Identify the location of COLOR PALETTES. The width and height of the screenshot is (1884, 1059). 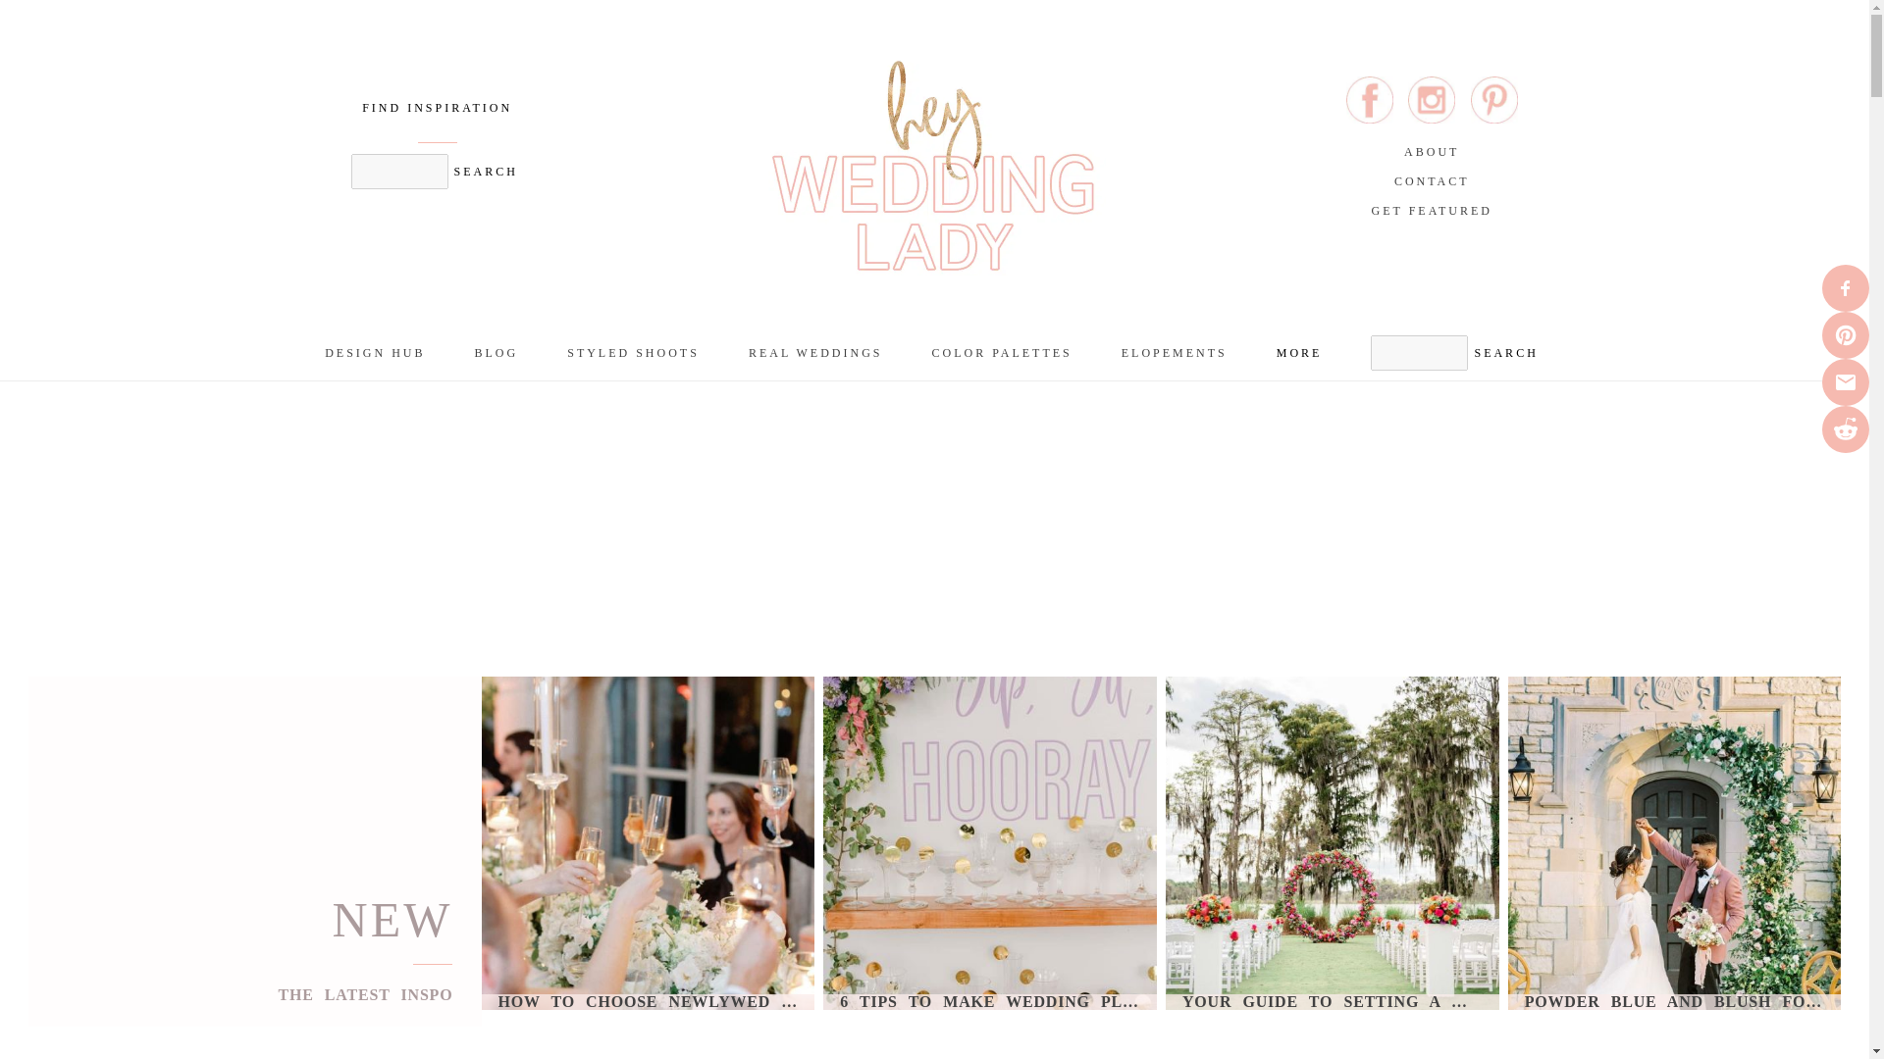
(1002, 353).